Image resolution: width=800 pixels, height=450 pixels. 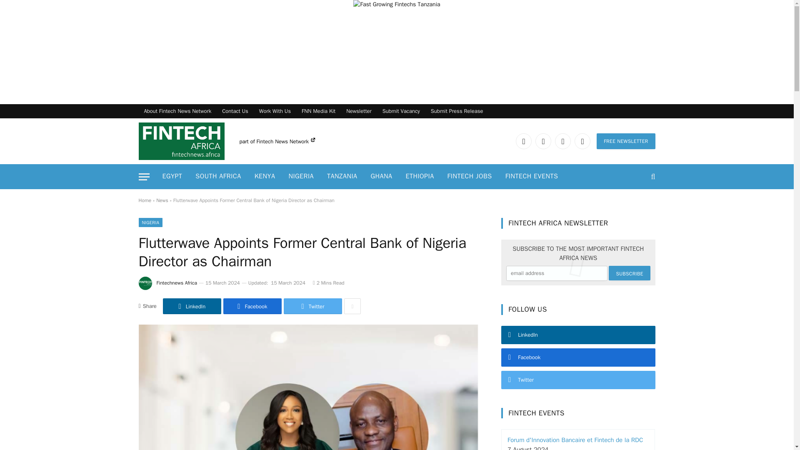 What do you see at coordinates (352, 306) in the screenshot?
I see `Show More Social Sharing` at bounding box center [352, 306].